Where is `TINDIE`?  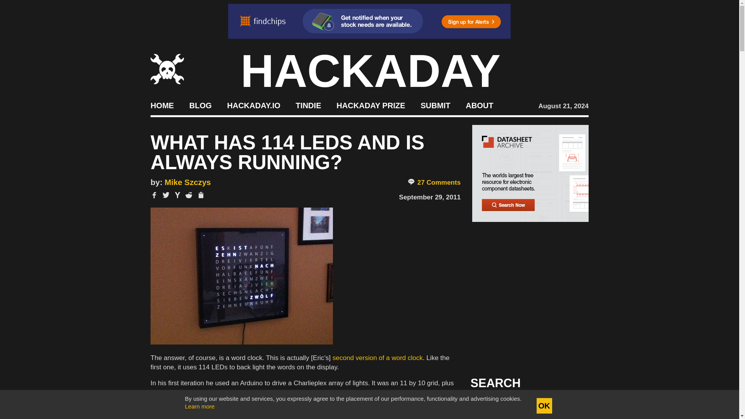
TINDIE is located at coordinates (308, 105).